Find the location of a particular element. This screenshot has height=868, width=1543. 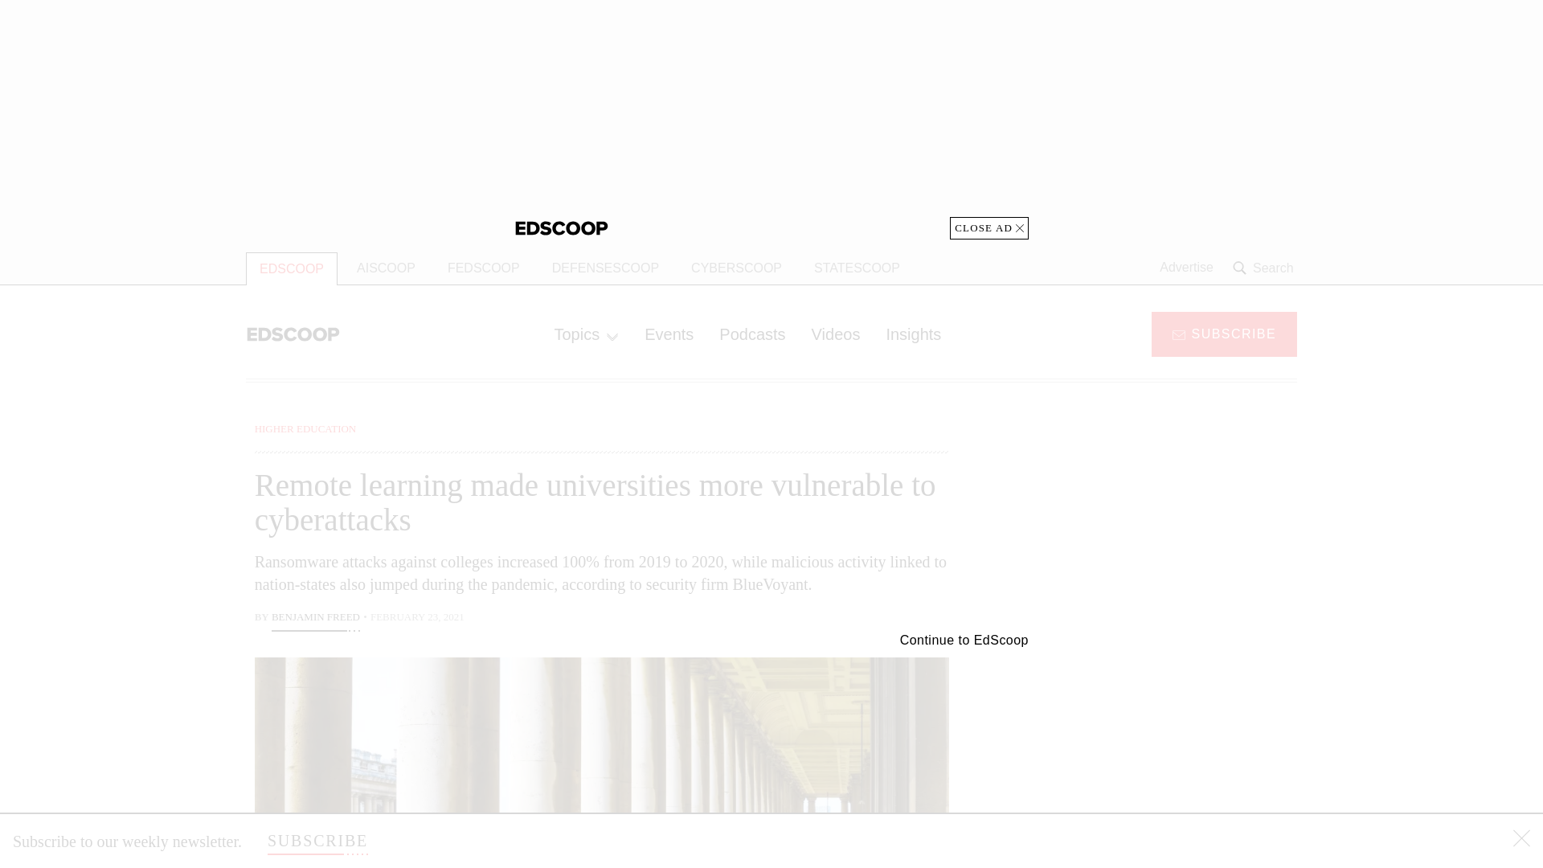

EDSCOOP is located at coordinates (291, 268).